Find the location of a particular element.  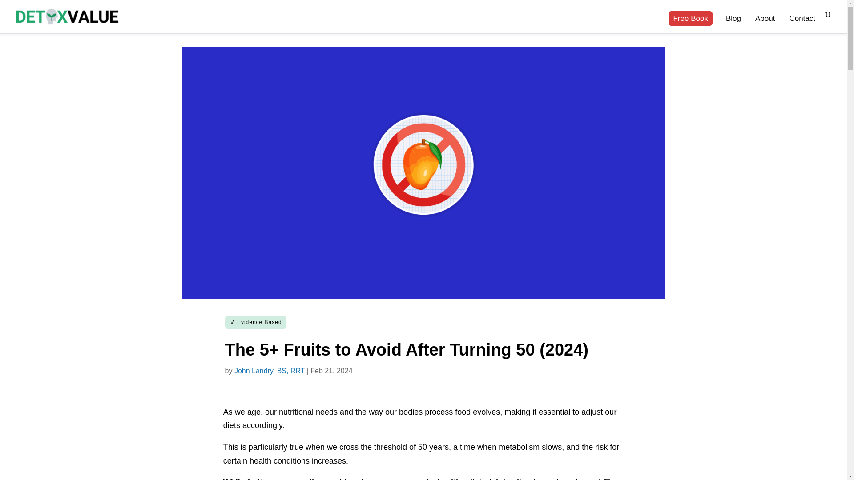

Contact is located at coordinates (802, 24).